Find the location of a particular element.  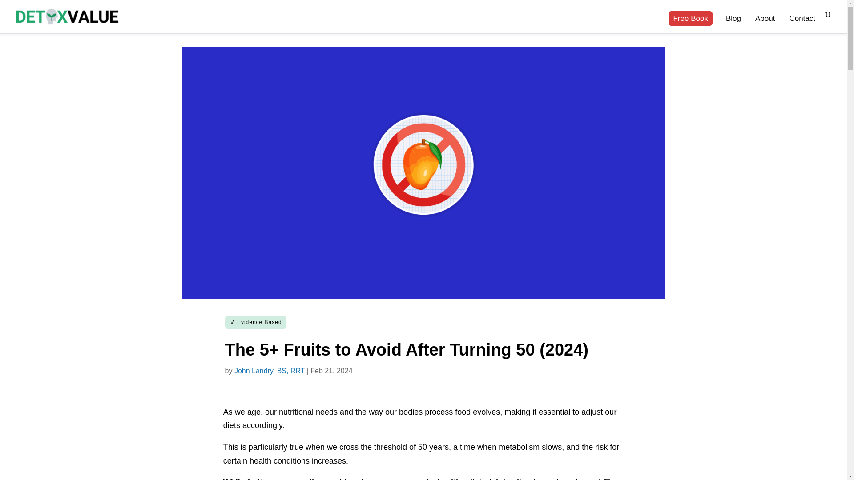

Contact is located at coordinates (802, 24).